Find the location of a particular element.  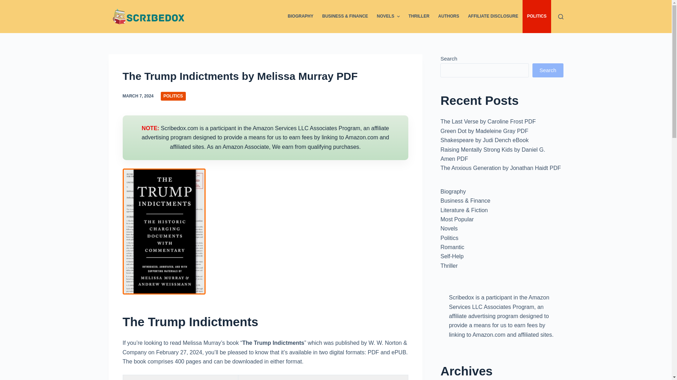

THRILLER is located at coordinates (419, 16).